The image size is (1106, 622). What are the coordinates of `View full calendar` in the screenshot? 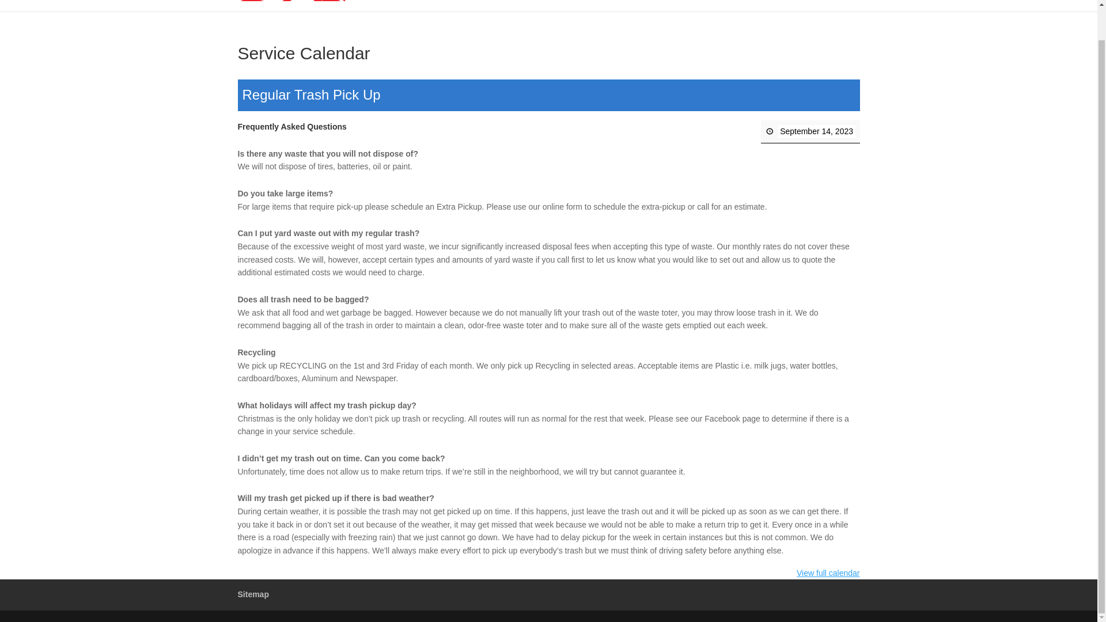 It's located at (827, 573).